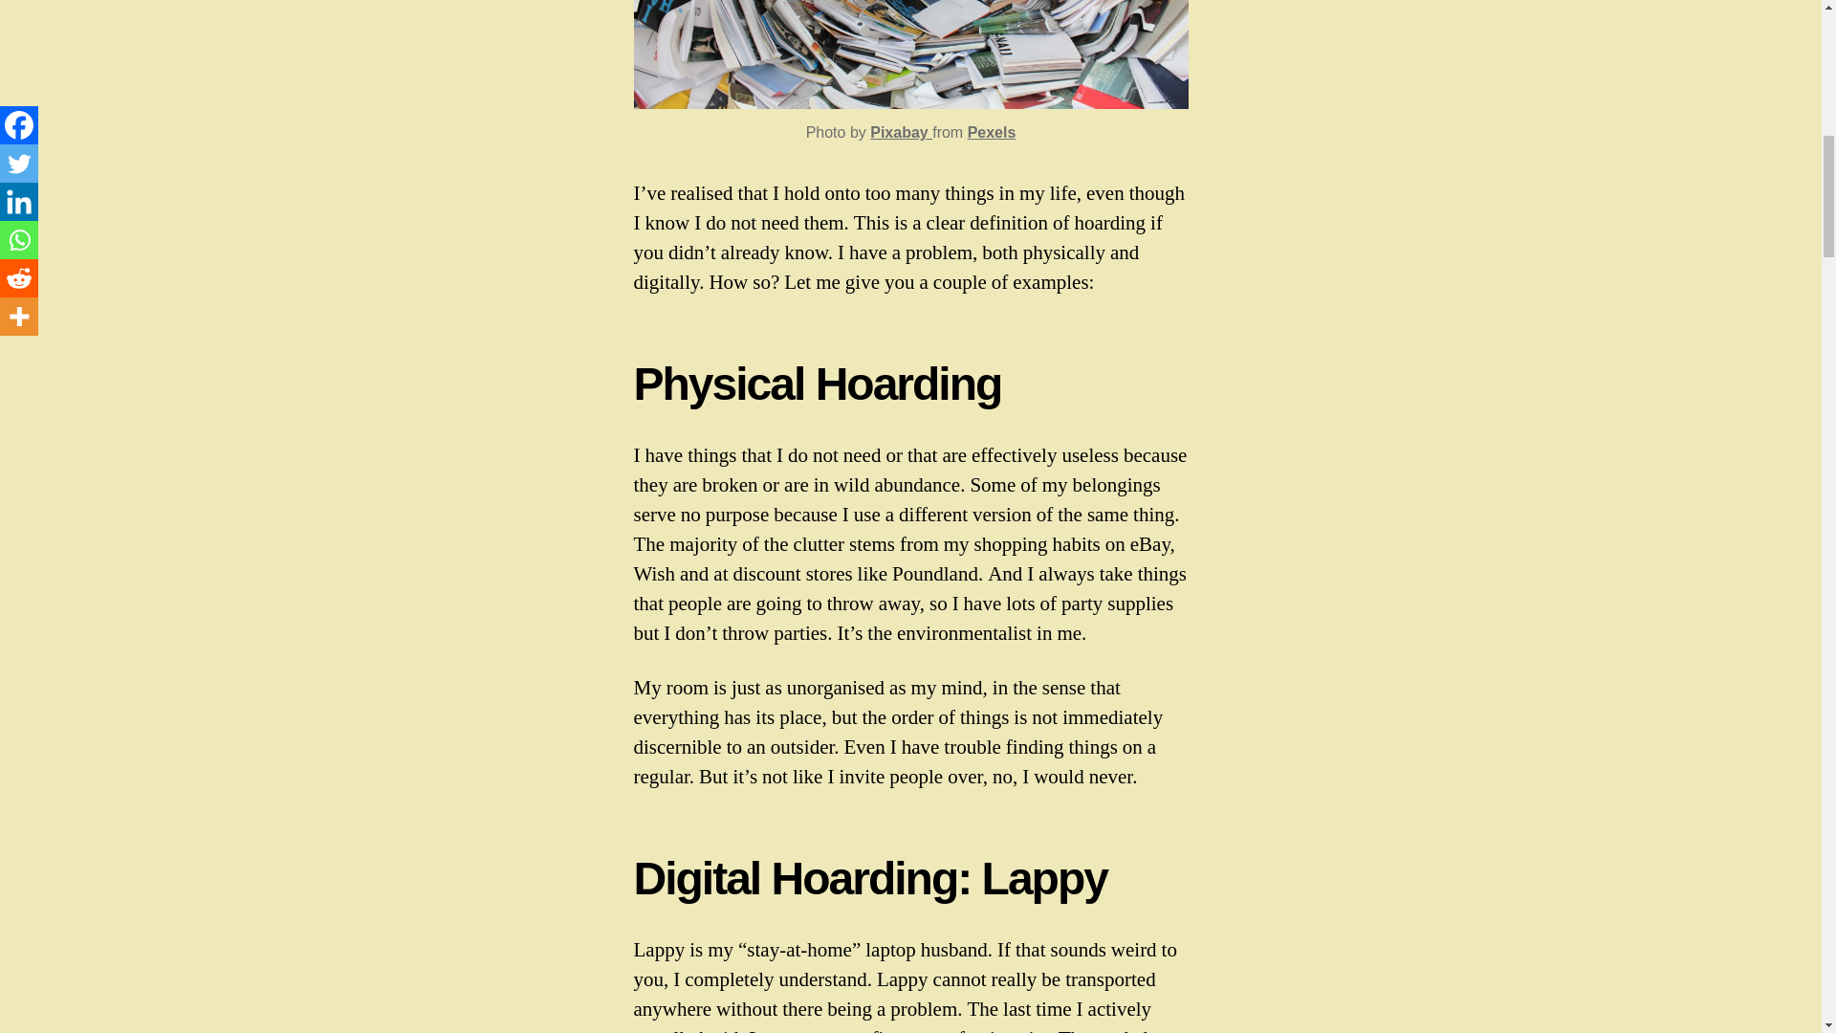 The image size is (1836, 1033). What do you see at coordinates (992, 132) in the screenshot?
I see `Pexels` at bounding box center [992, 132].